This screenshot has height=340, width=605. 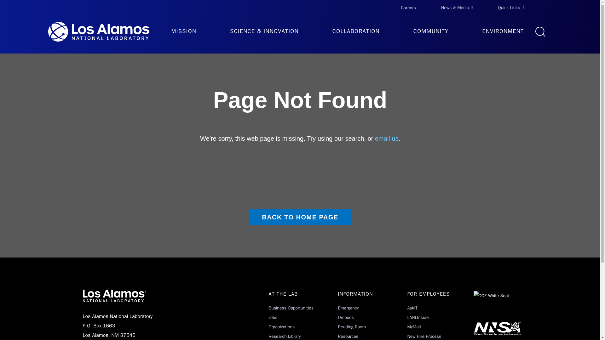 I want to click on Resources, so click(x=348, y=336).